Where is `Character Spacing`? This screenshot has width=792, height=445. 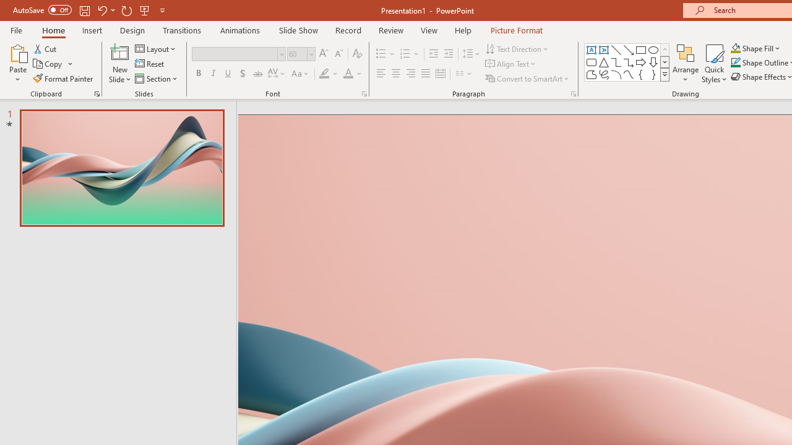 Character Spacing is located at coordinates (277, 74).